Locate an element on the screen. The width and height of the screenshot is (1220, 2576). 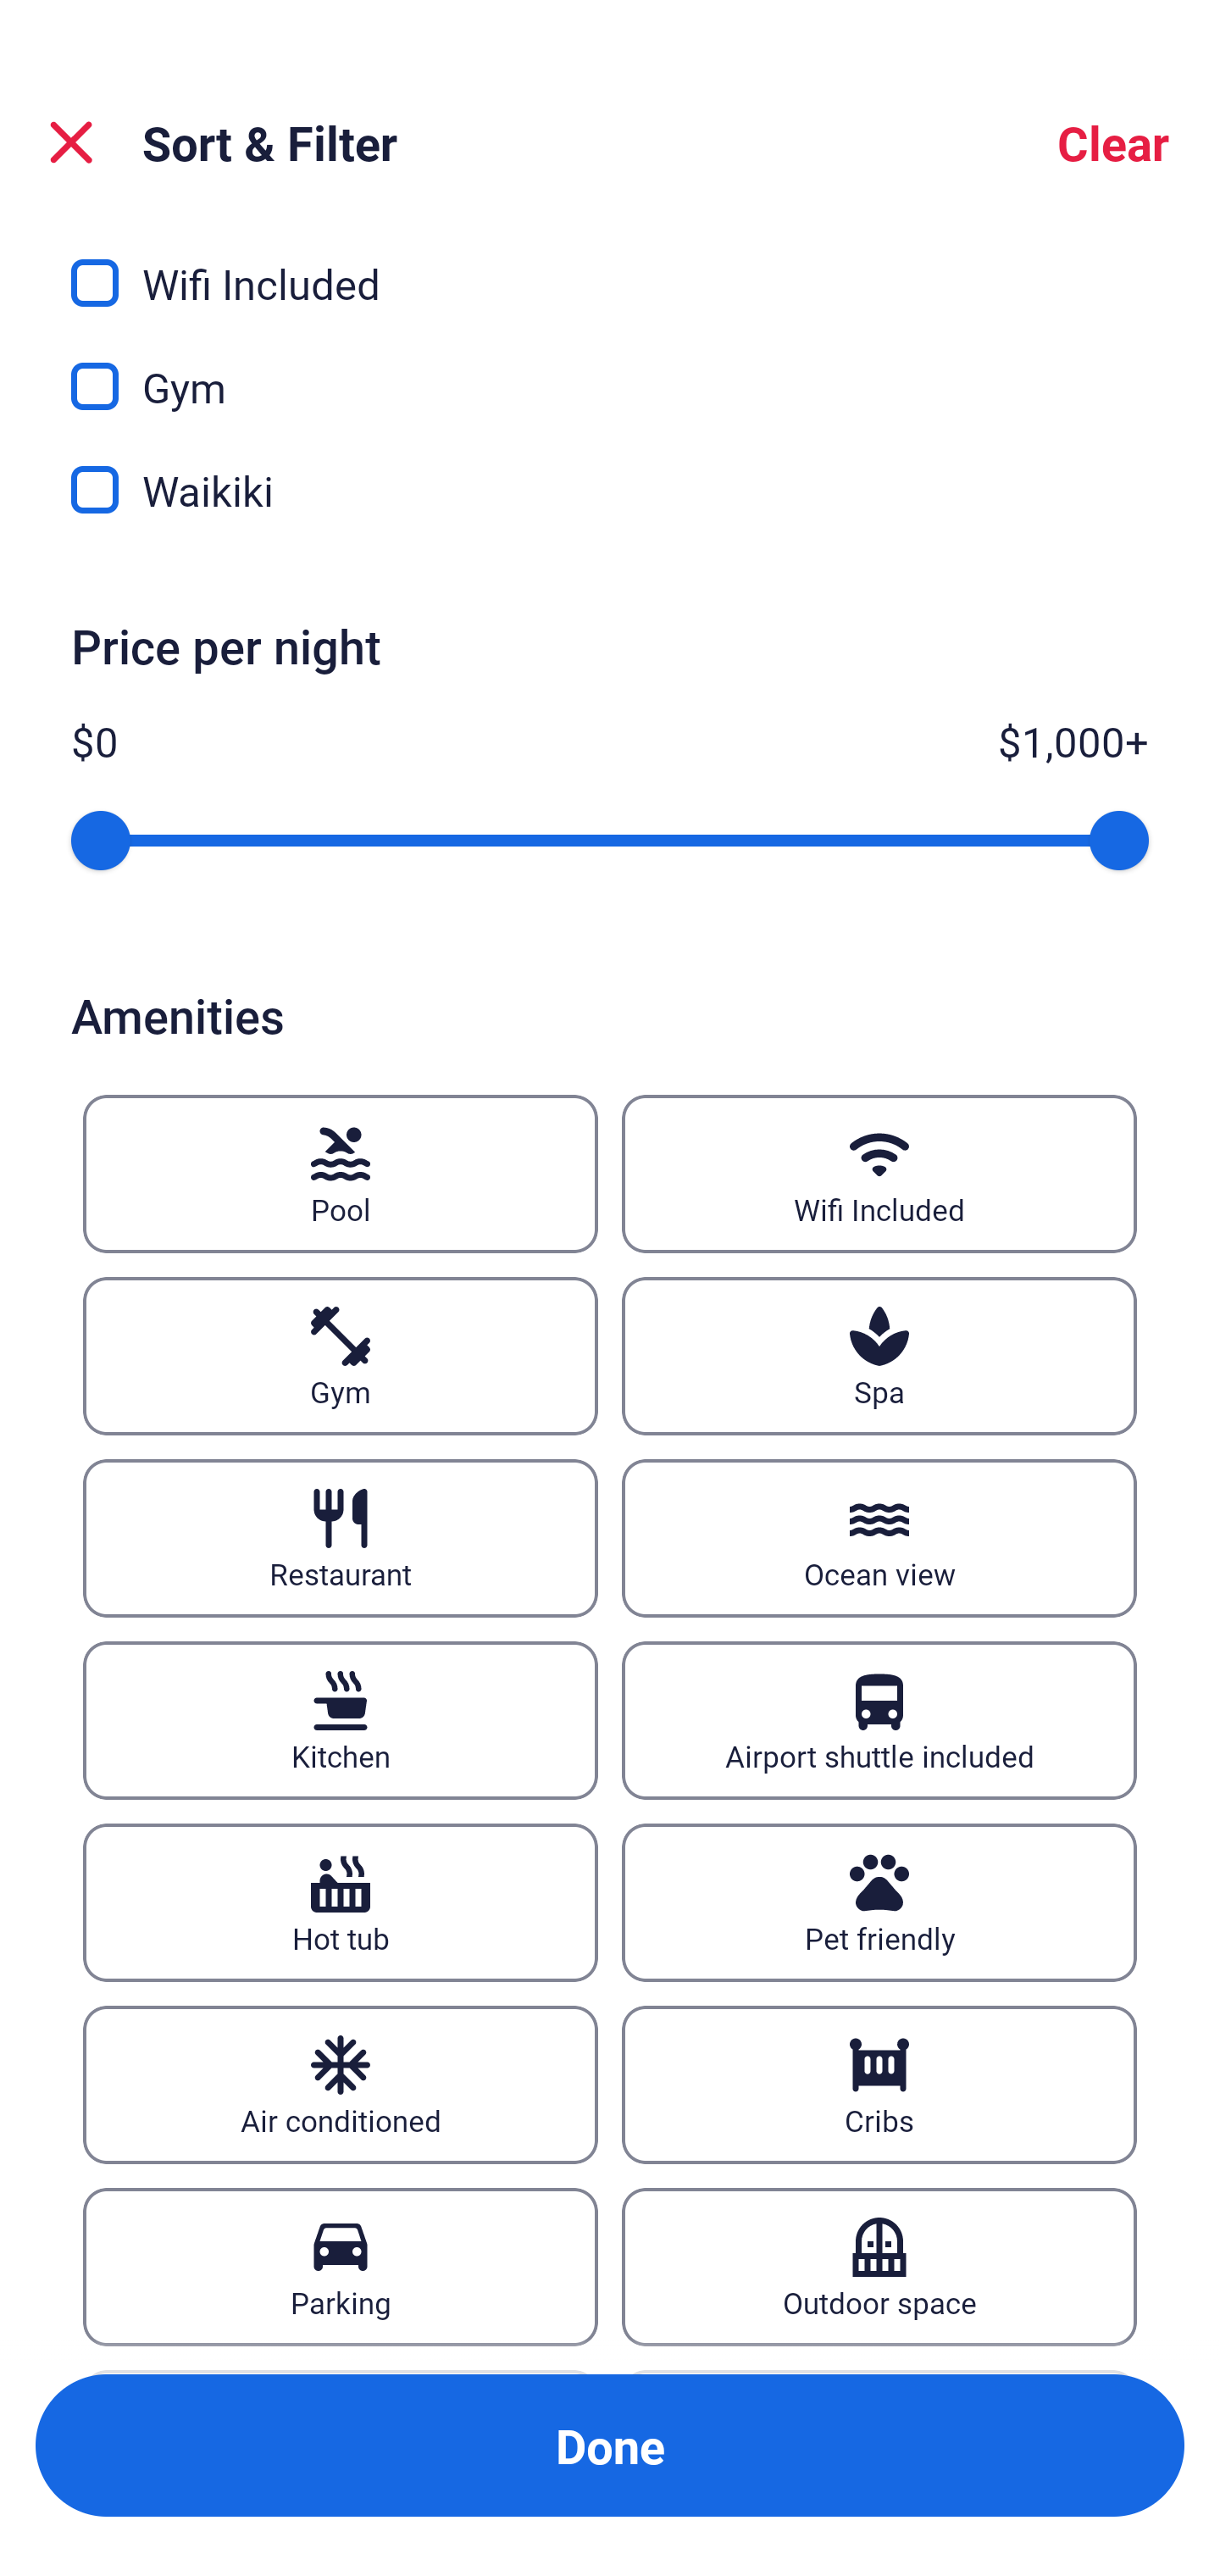
Wifi Included is located at coordinates (879, 1174).